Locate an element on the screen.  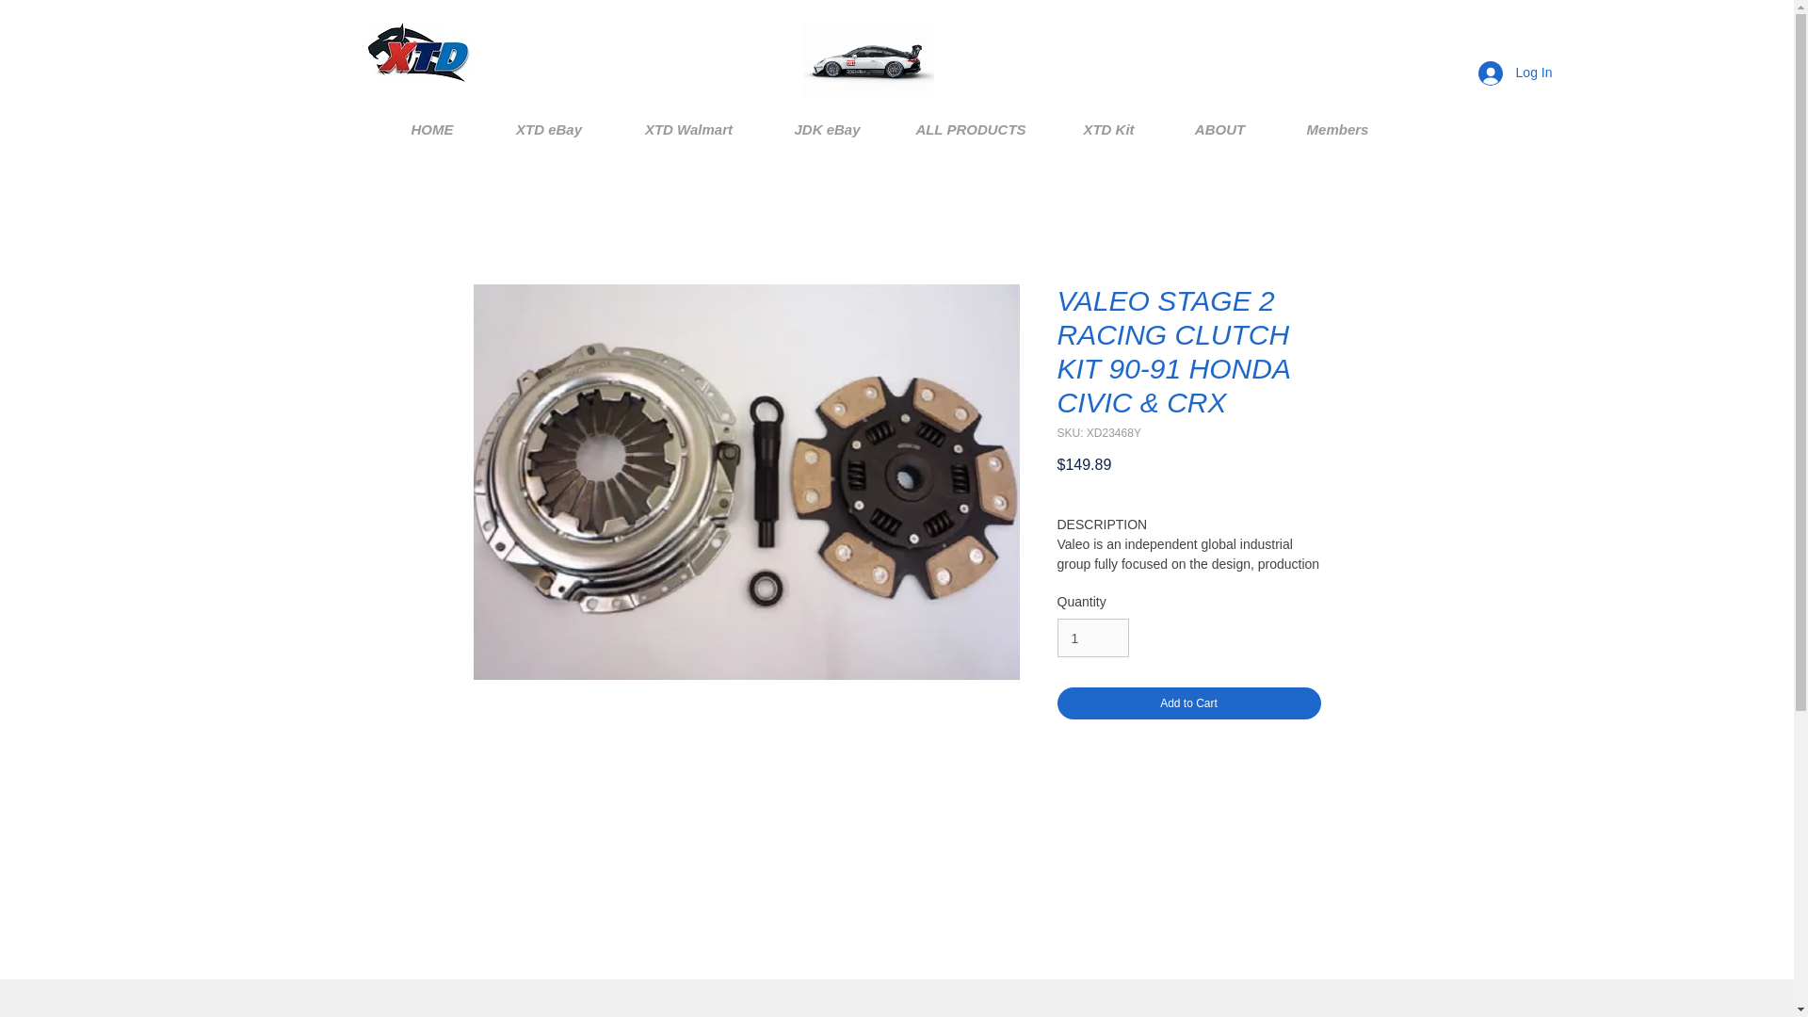
ABOUT is located at coordinates (1220, 130).